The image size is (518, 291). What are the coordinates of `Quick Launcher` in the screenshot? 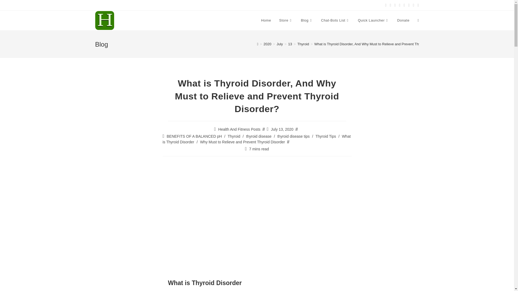 It's located at (373, 20).